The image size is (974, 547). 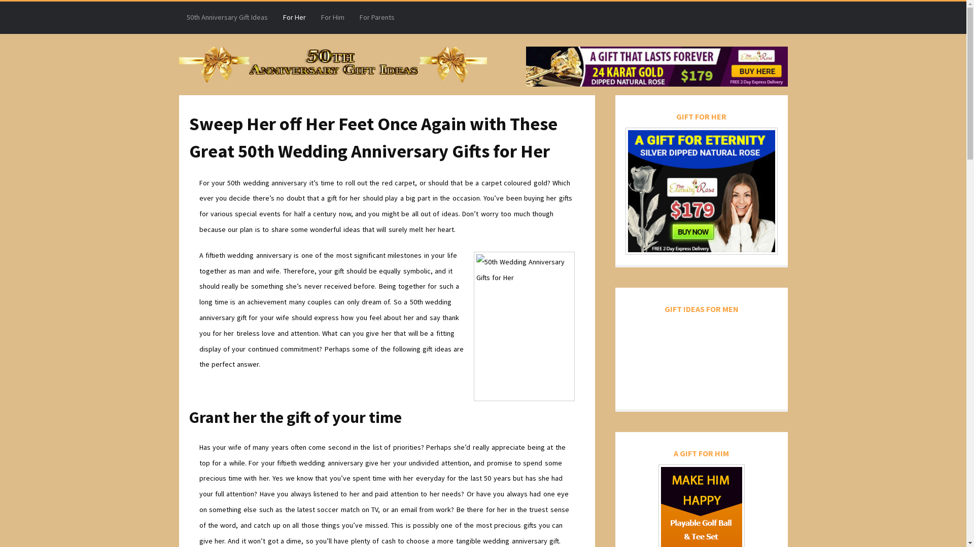 What do you see at coordinates (227, 18) in the screenshot?
I see `50th Anniversary Gift Ideas` at bounding box center [227, 18].